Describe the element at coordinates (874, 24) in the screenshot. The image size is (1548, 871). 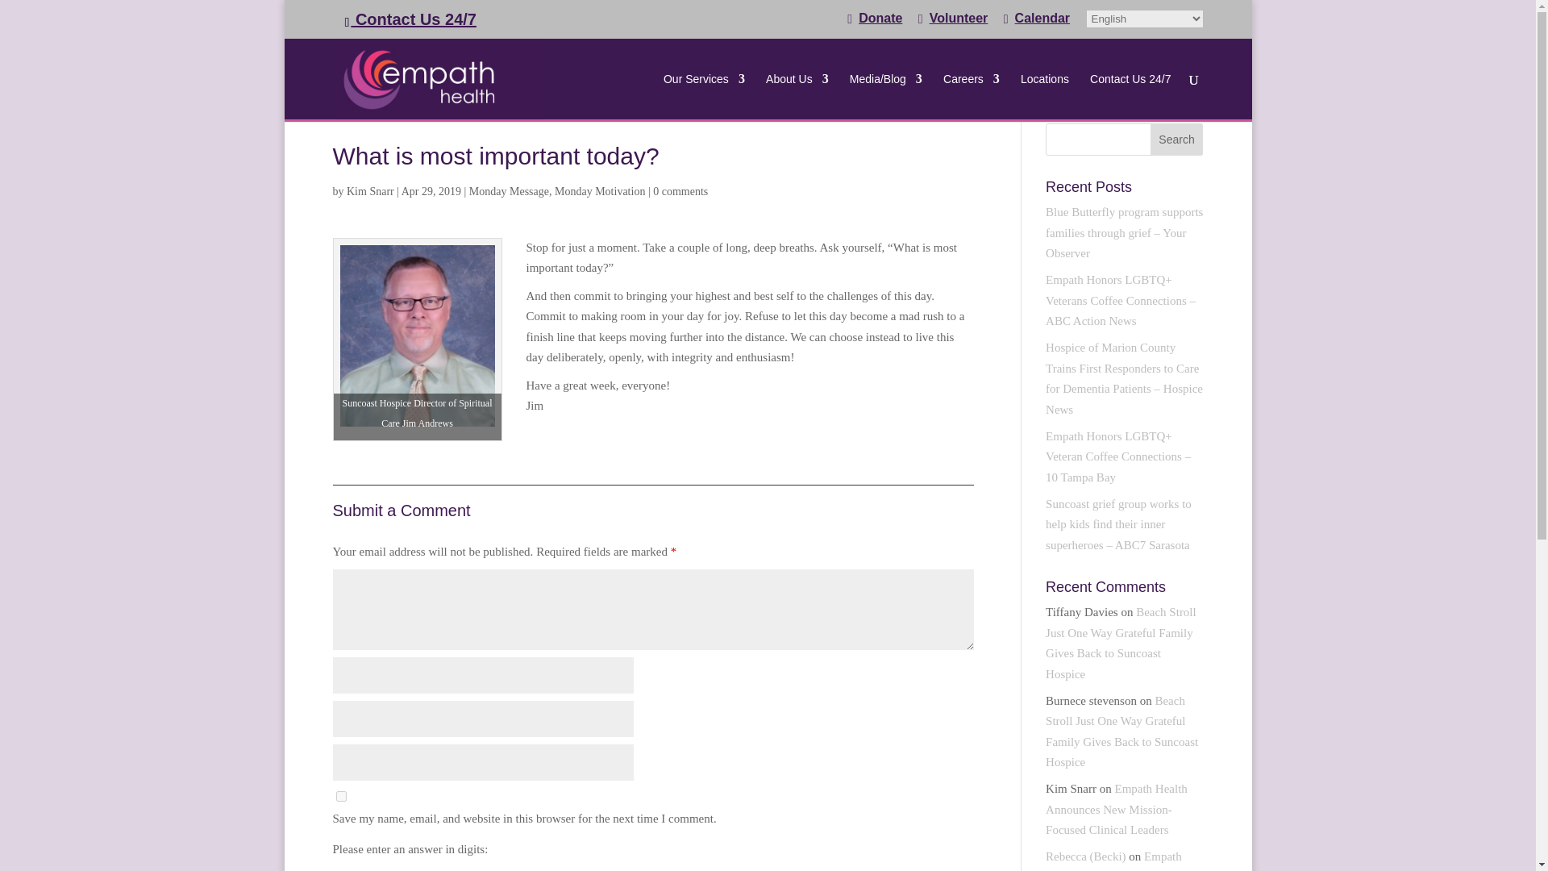
I see `Donate` at that location.